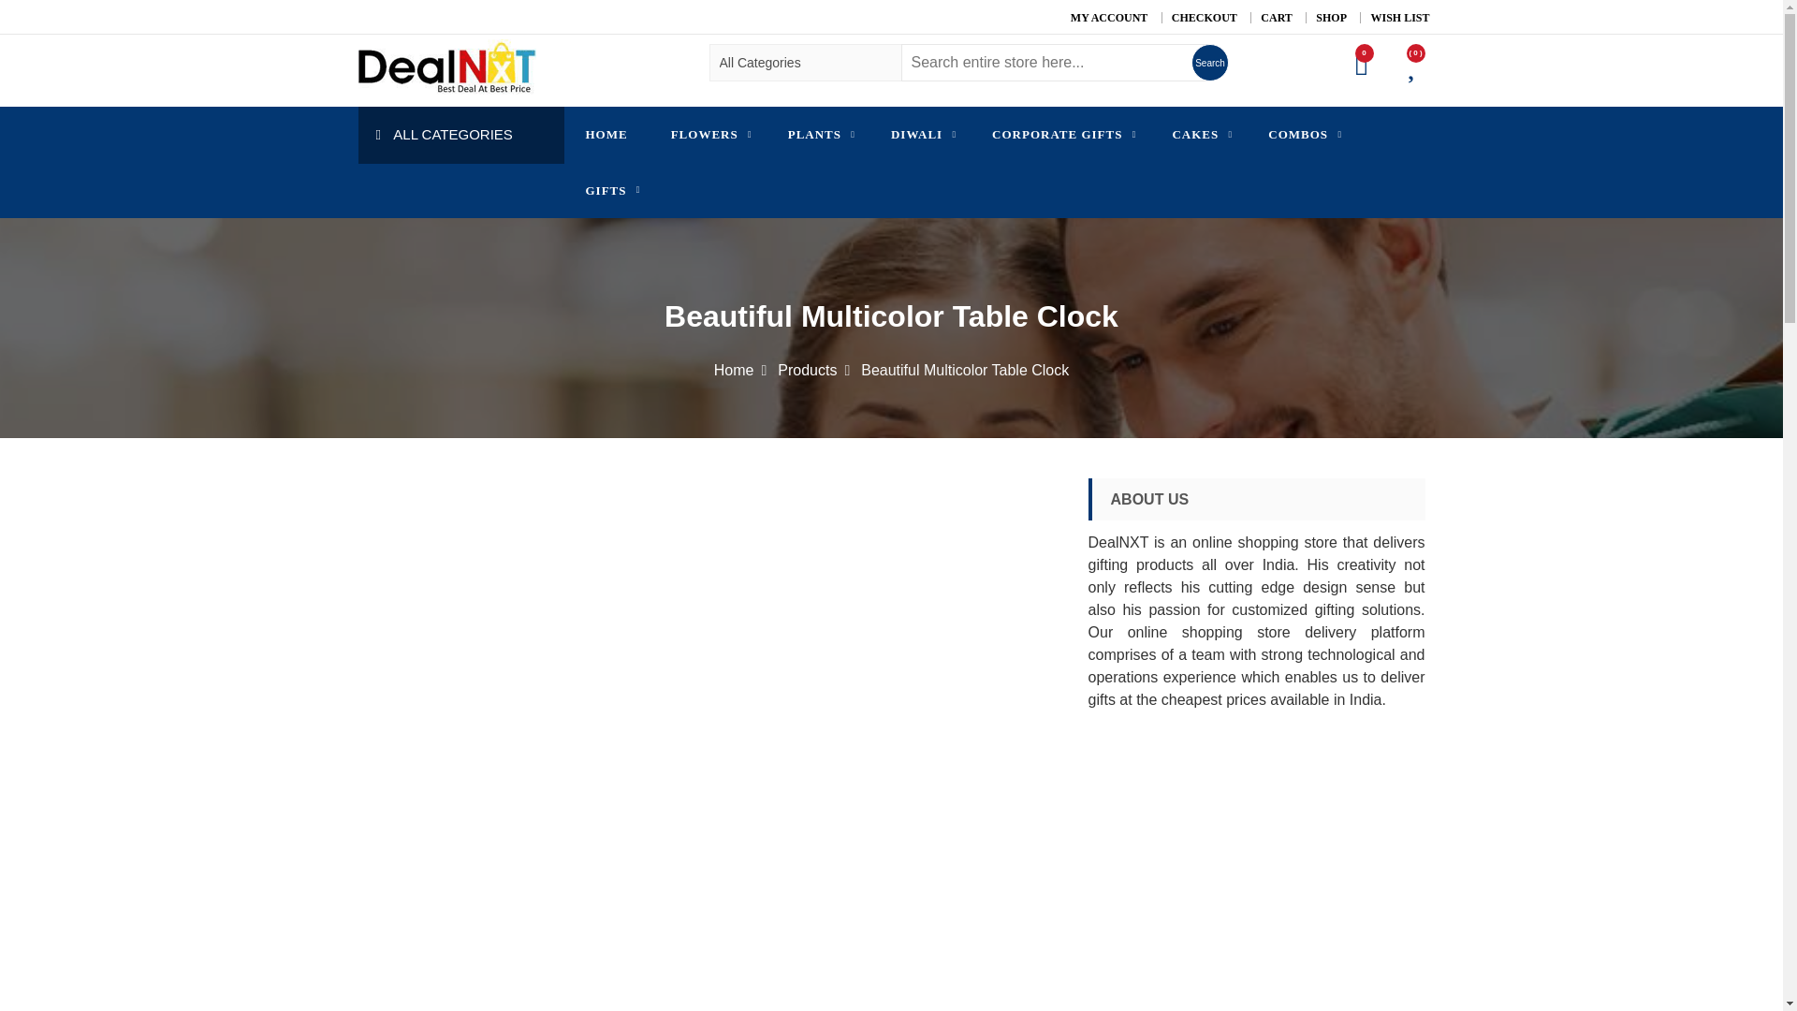 The image size is (1797, 1011). What do you see at coordinates (1415, 69) in the screenshot?
I see `Wishlist` at bounding box center [1415, 69].